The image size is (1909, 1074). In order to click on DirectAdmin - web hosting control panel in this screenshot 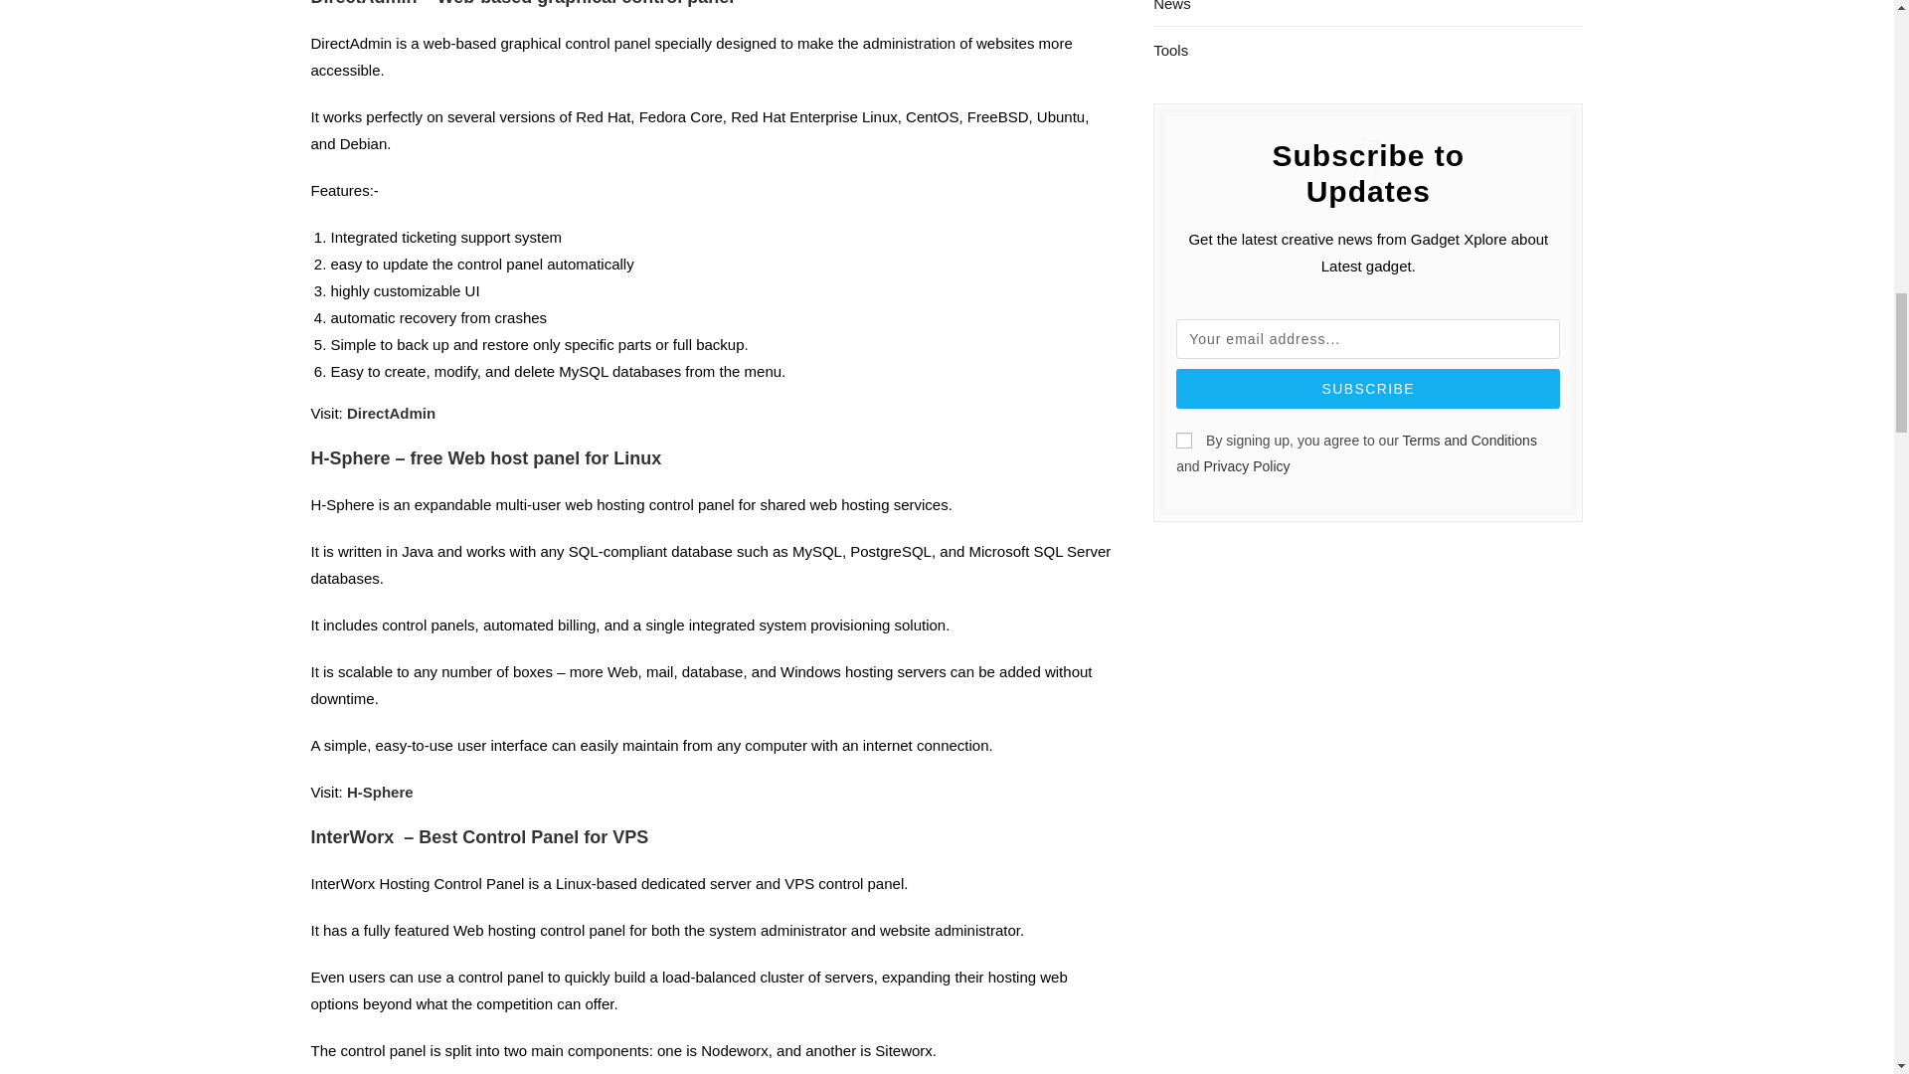, I will do `click(391, 414)`.